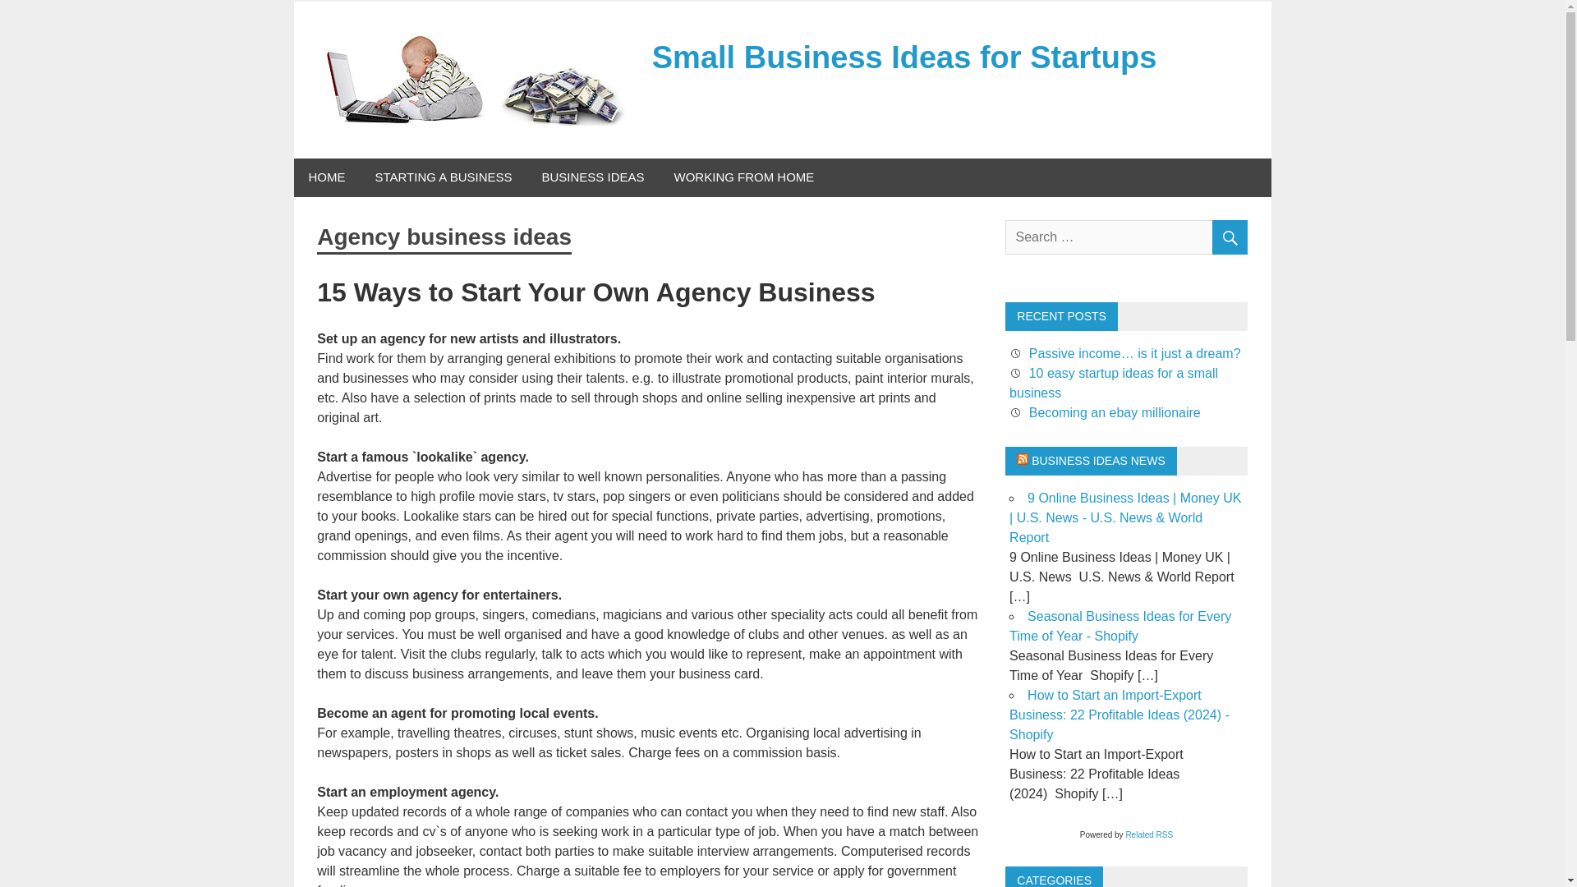 This screenshot has height=887, width=1577. What do you see at coordinates (443, 177) in the screenshot?
I see `STARTING A BUSINESS` at bounding box center [443, 177].